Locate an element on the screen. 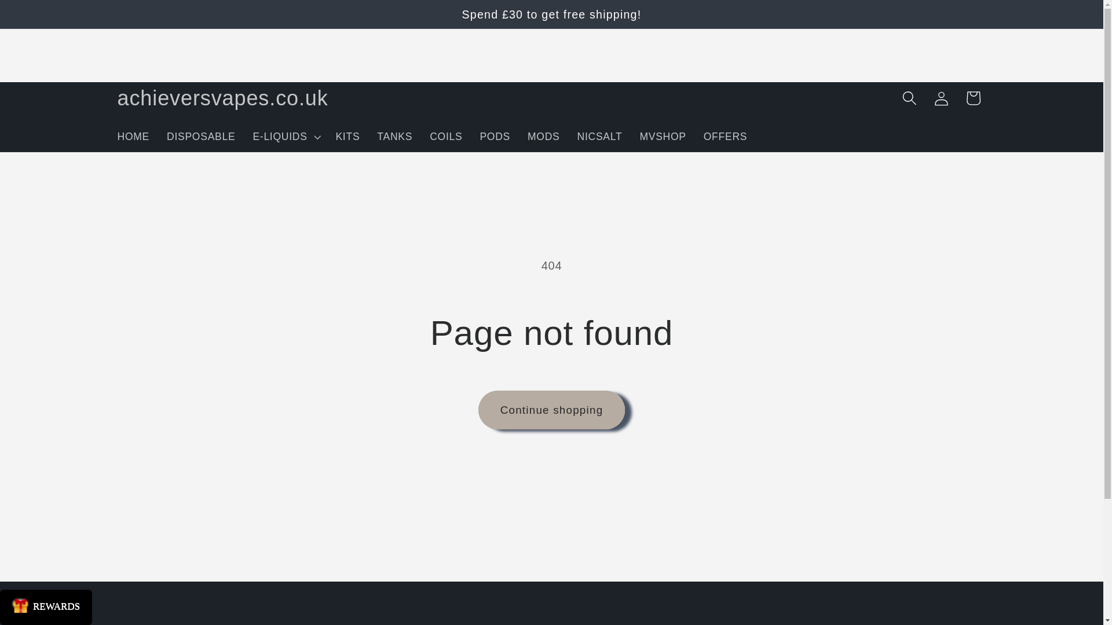  MODS is located at coordinates (543, 137).